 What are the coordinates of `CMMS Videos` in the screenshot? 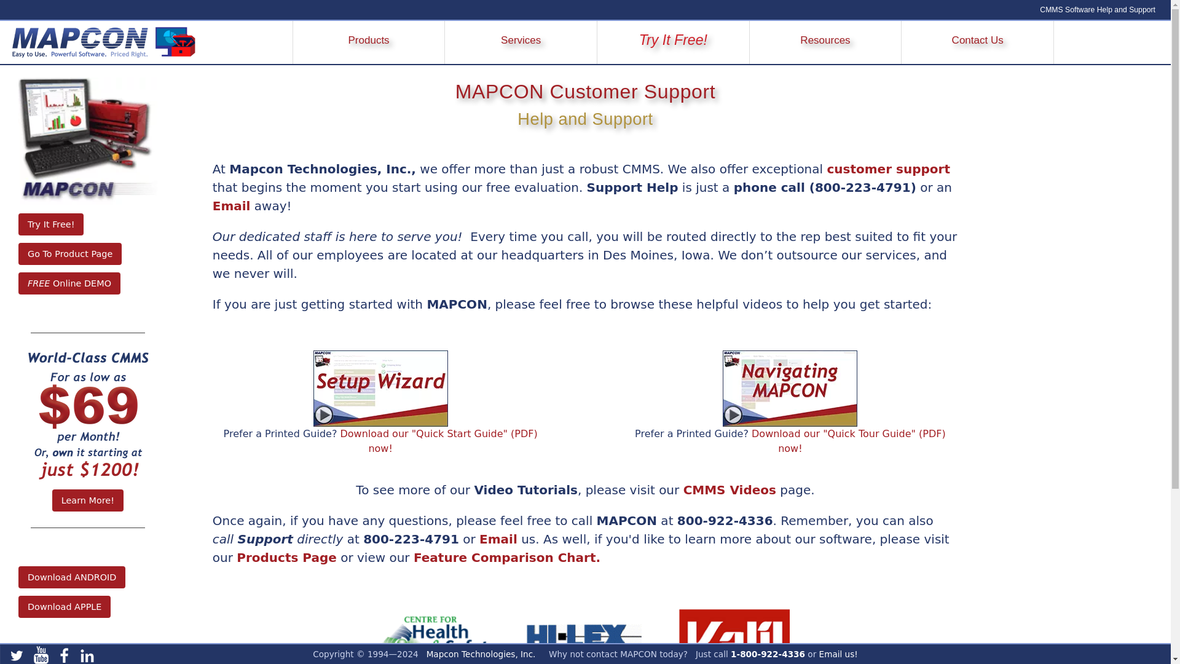 It's located at (730, 489).